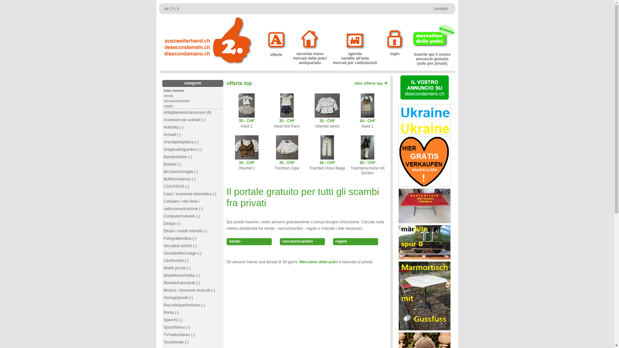 This screenshot has height=348, width=619. I want to click on fr, so click(173, 9).